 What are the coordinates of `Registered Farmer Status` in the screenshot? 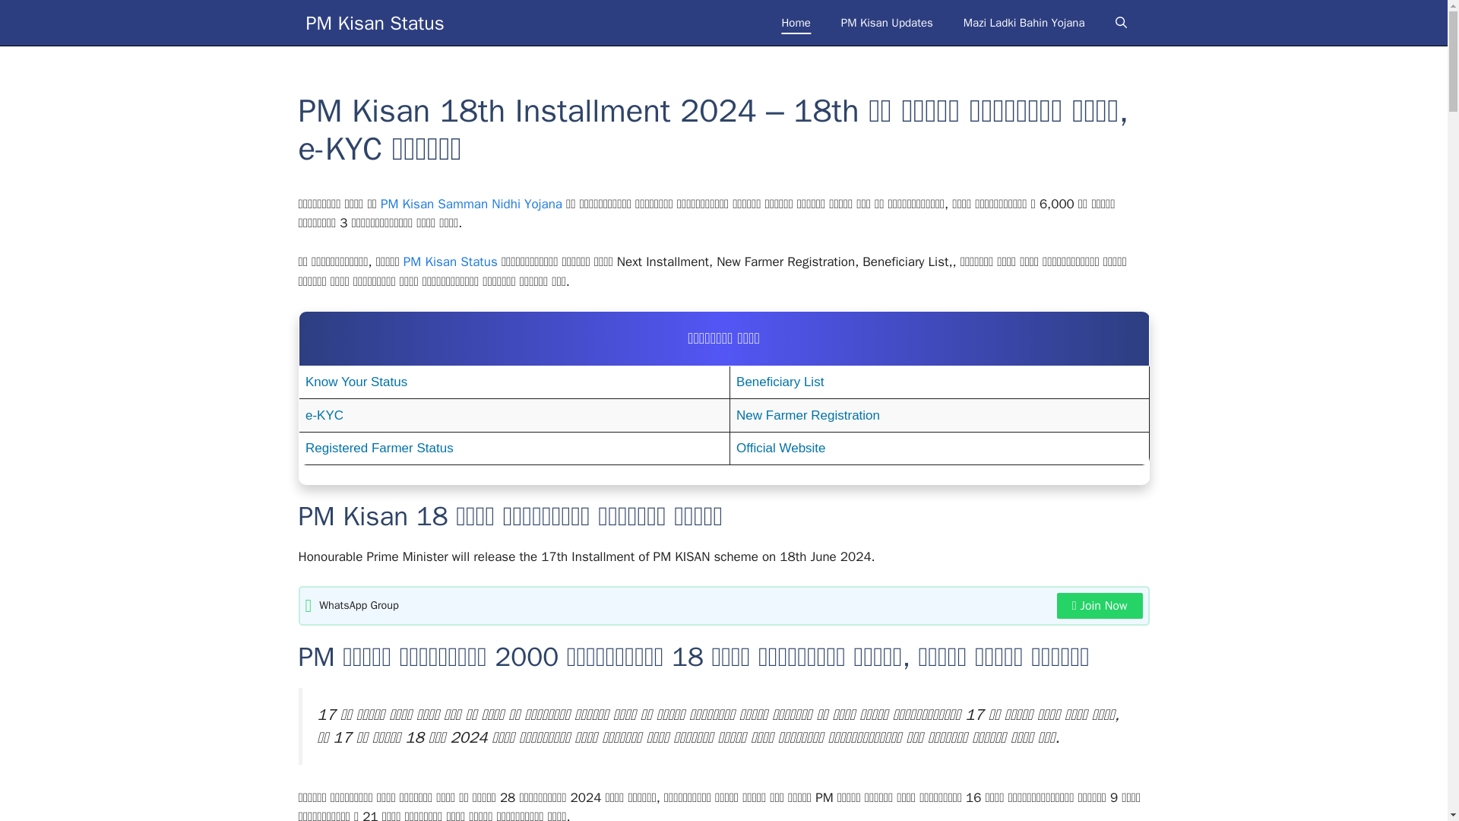 It's located at (514, 448).